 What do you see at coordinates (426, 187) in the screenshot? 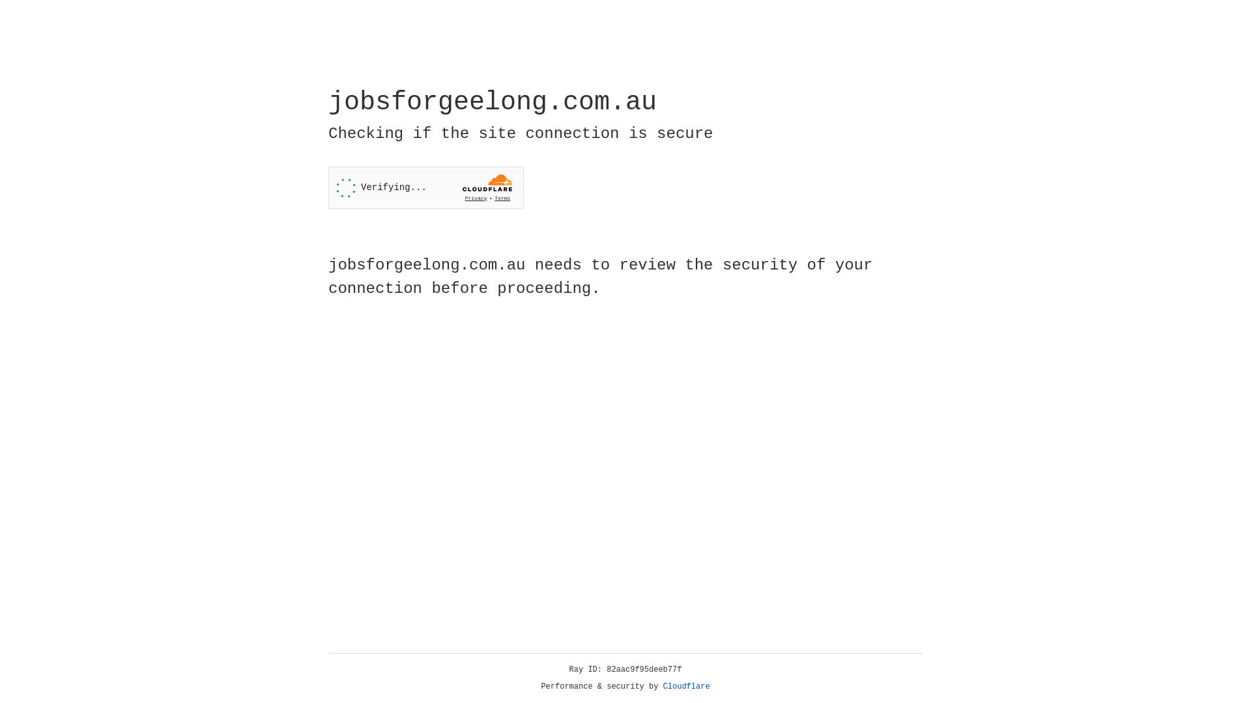
I see `Widget containing a Cloudflare security challenge` at bounding box center [426, 187].